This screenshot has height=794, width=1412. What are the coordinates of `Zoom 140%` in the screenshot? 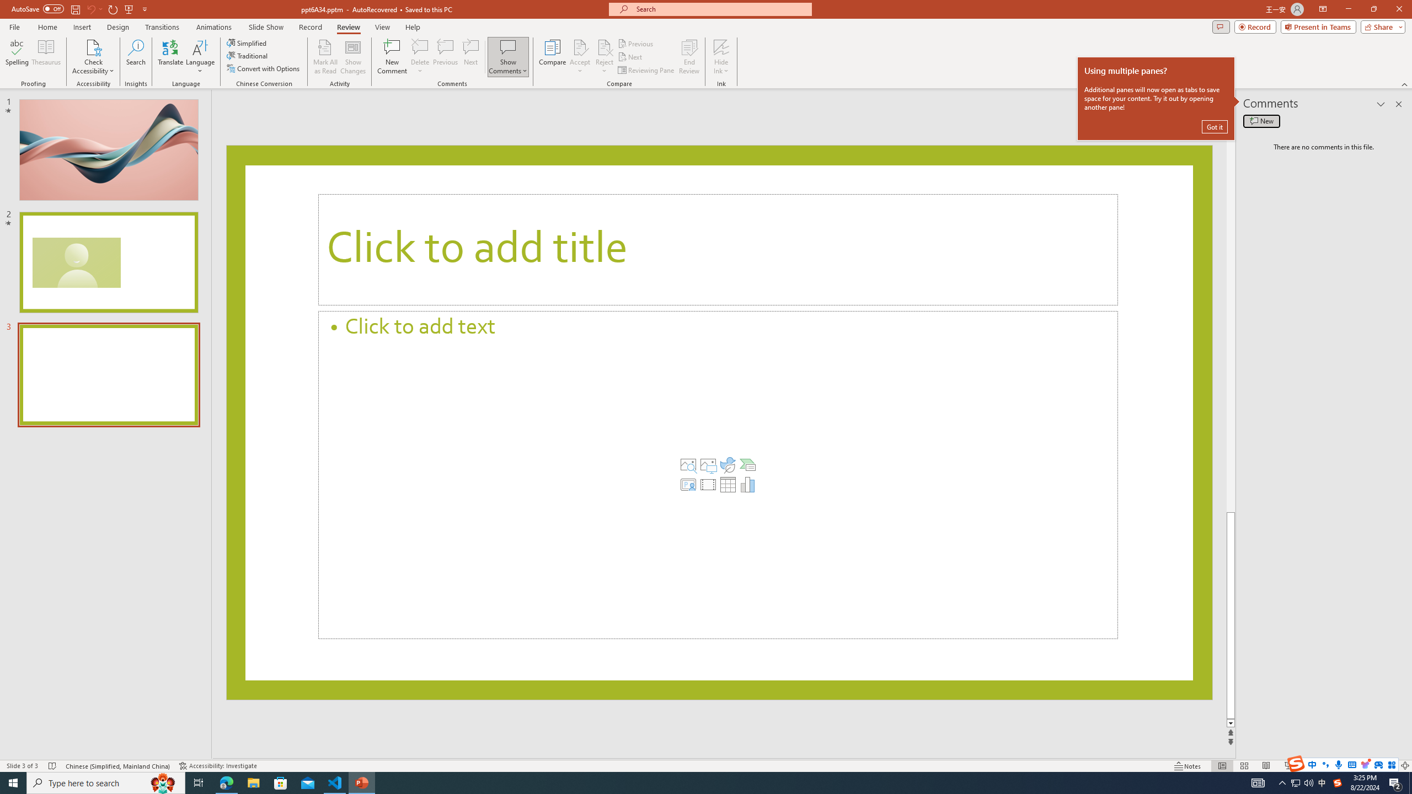 It's located at (1387, 766).